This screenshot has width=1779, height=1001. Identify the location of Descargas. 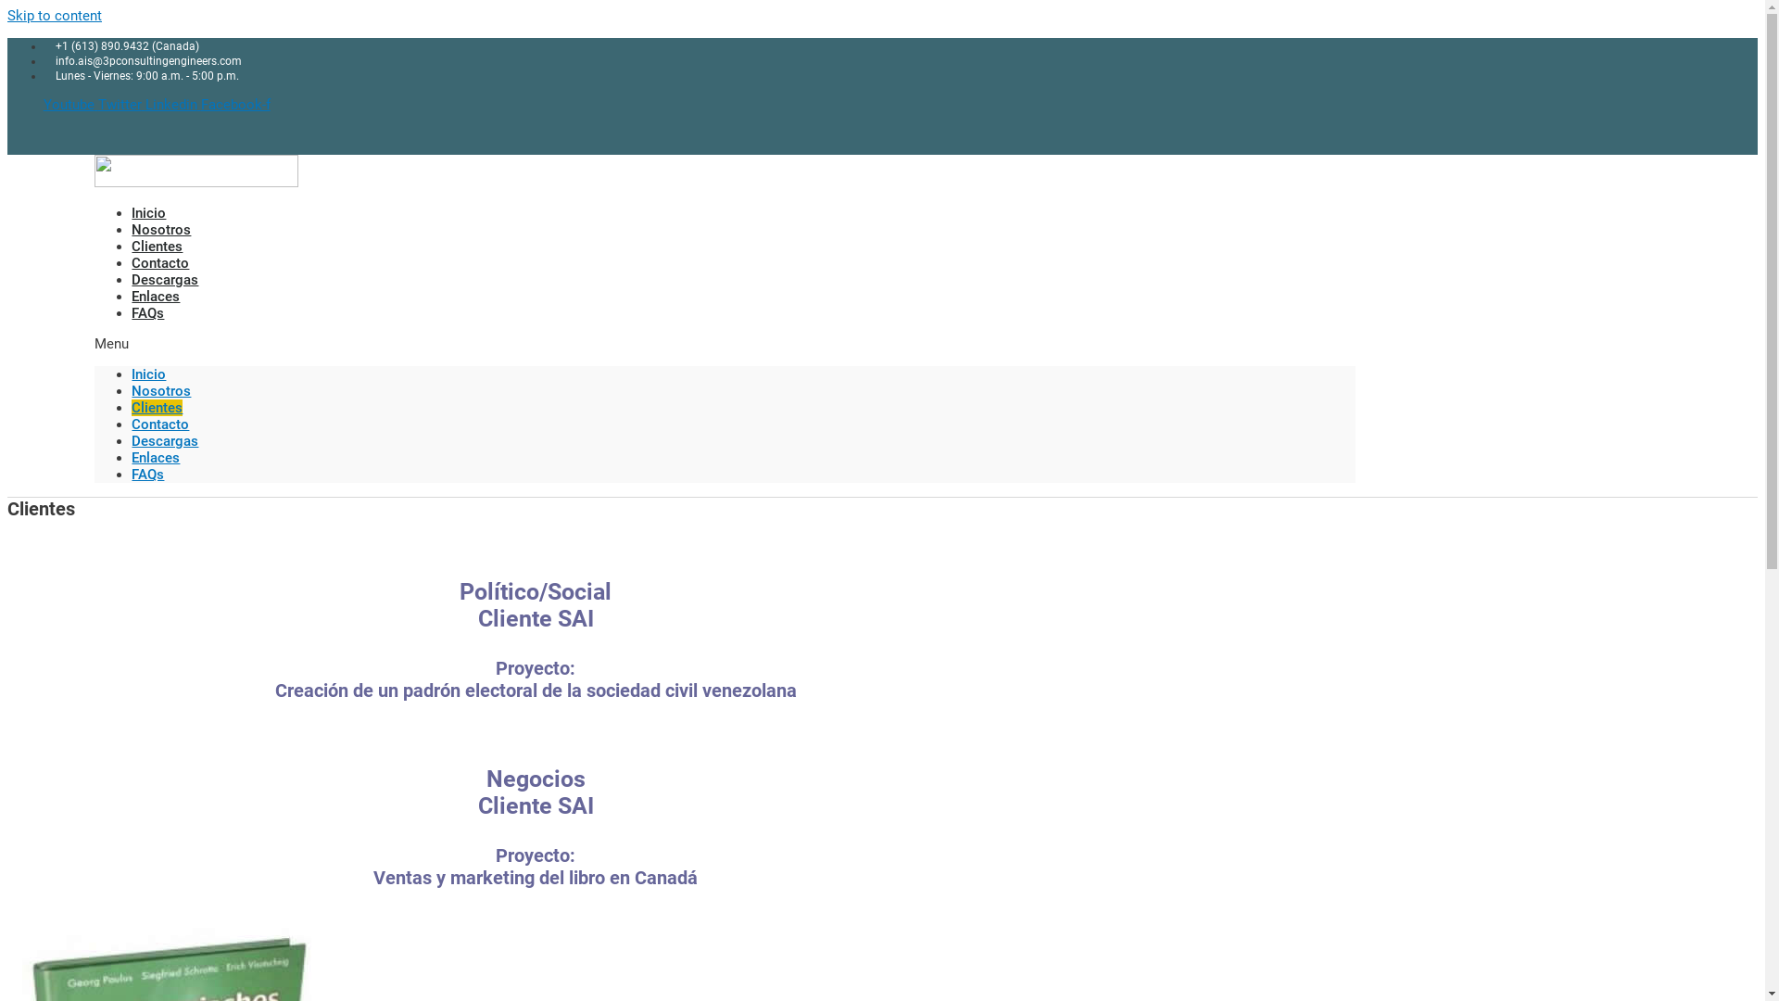
(165, 441).